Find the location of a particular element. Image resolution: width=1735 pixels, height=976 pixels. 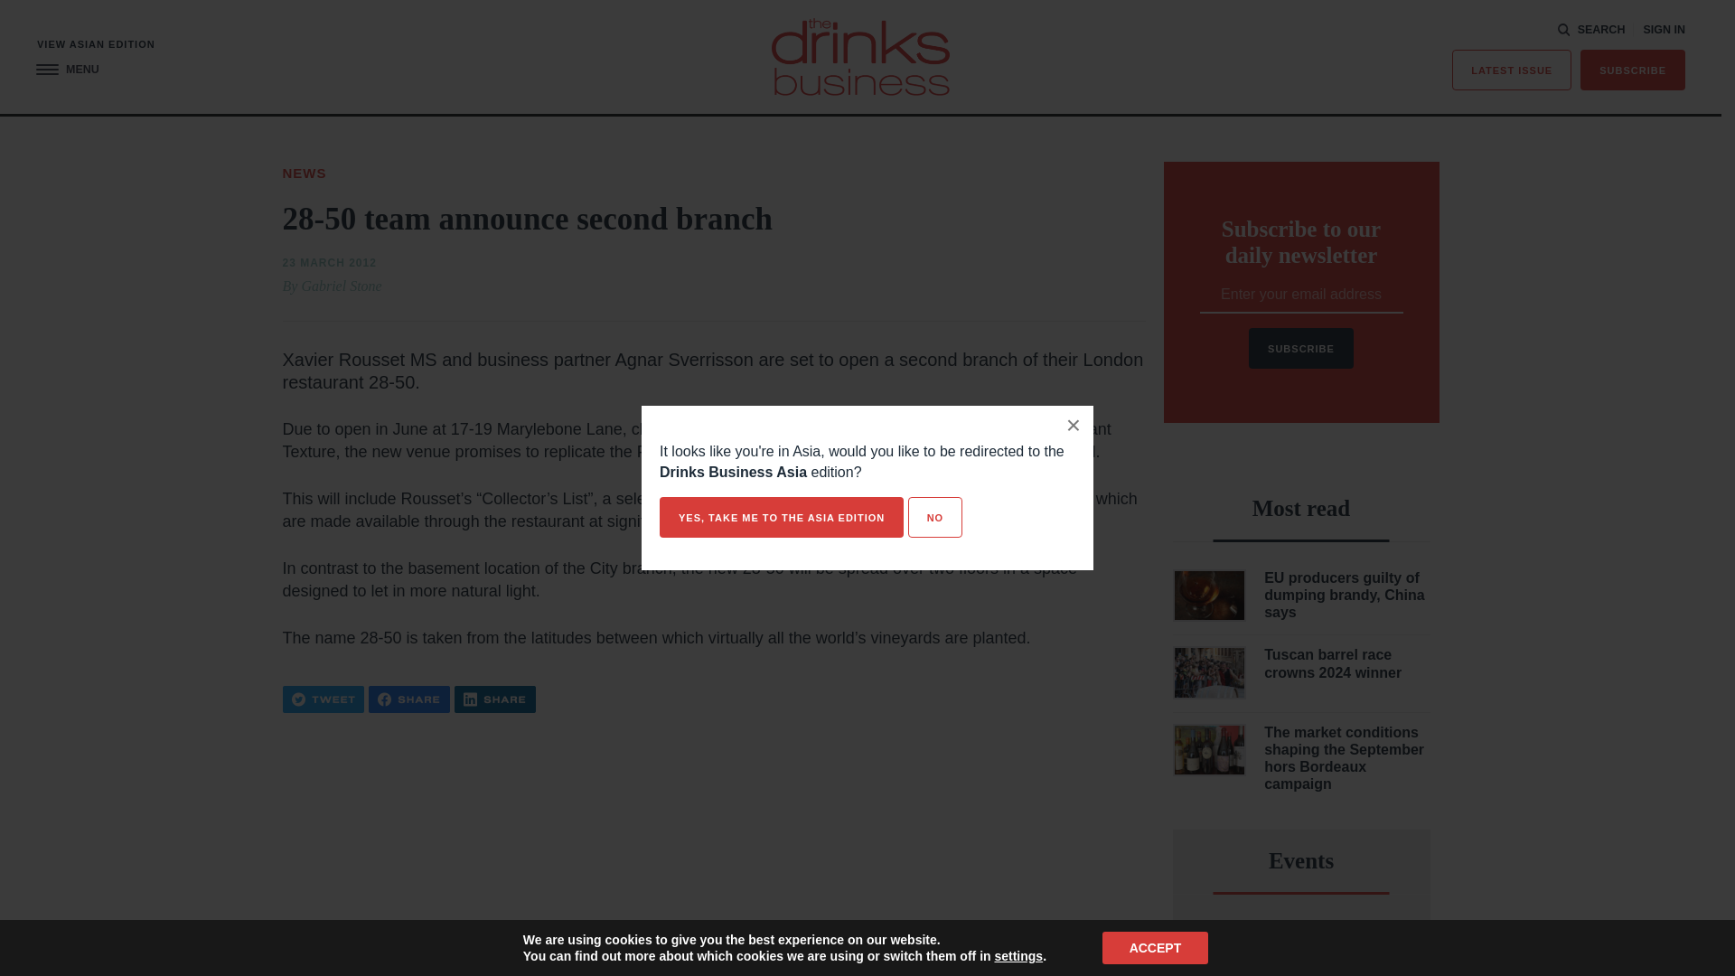

SIGN IN is located at coordinates (1664, 30).